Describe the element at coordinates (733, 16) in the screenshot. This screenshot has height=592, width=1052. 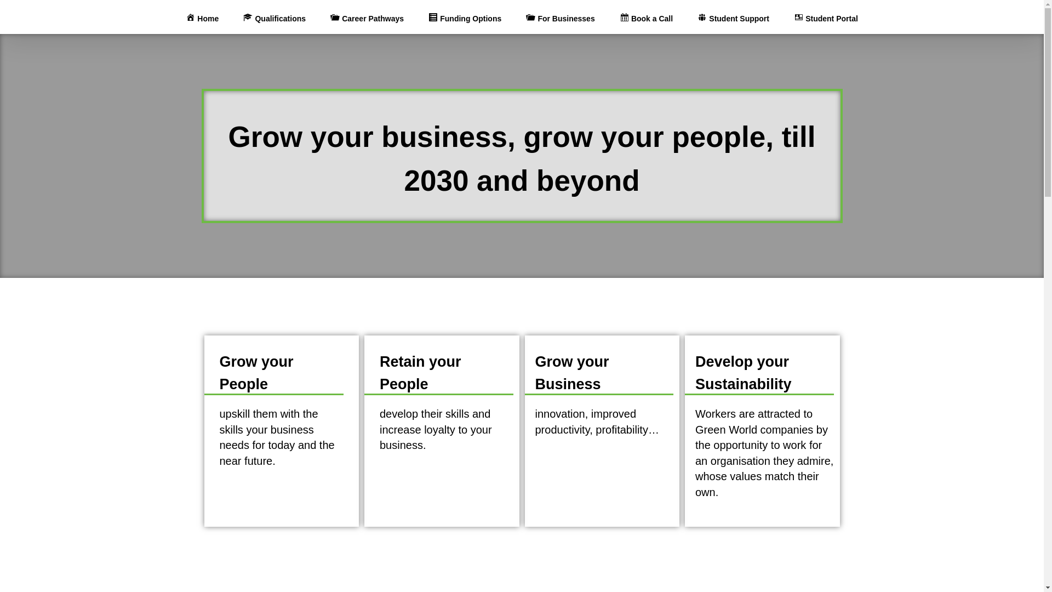
I see `Student Support` at that location.